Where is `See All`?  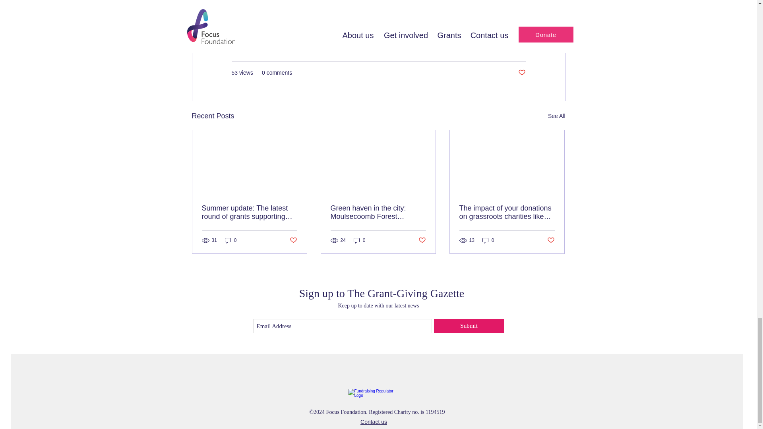
See All is located at coordinates (556, 116).